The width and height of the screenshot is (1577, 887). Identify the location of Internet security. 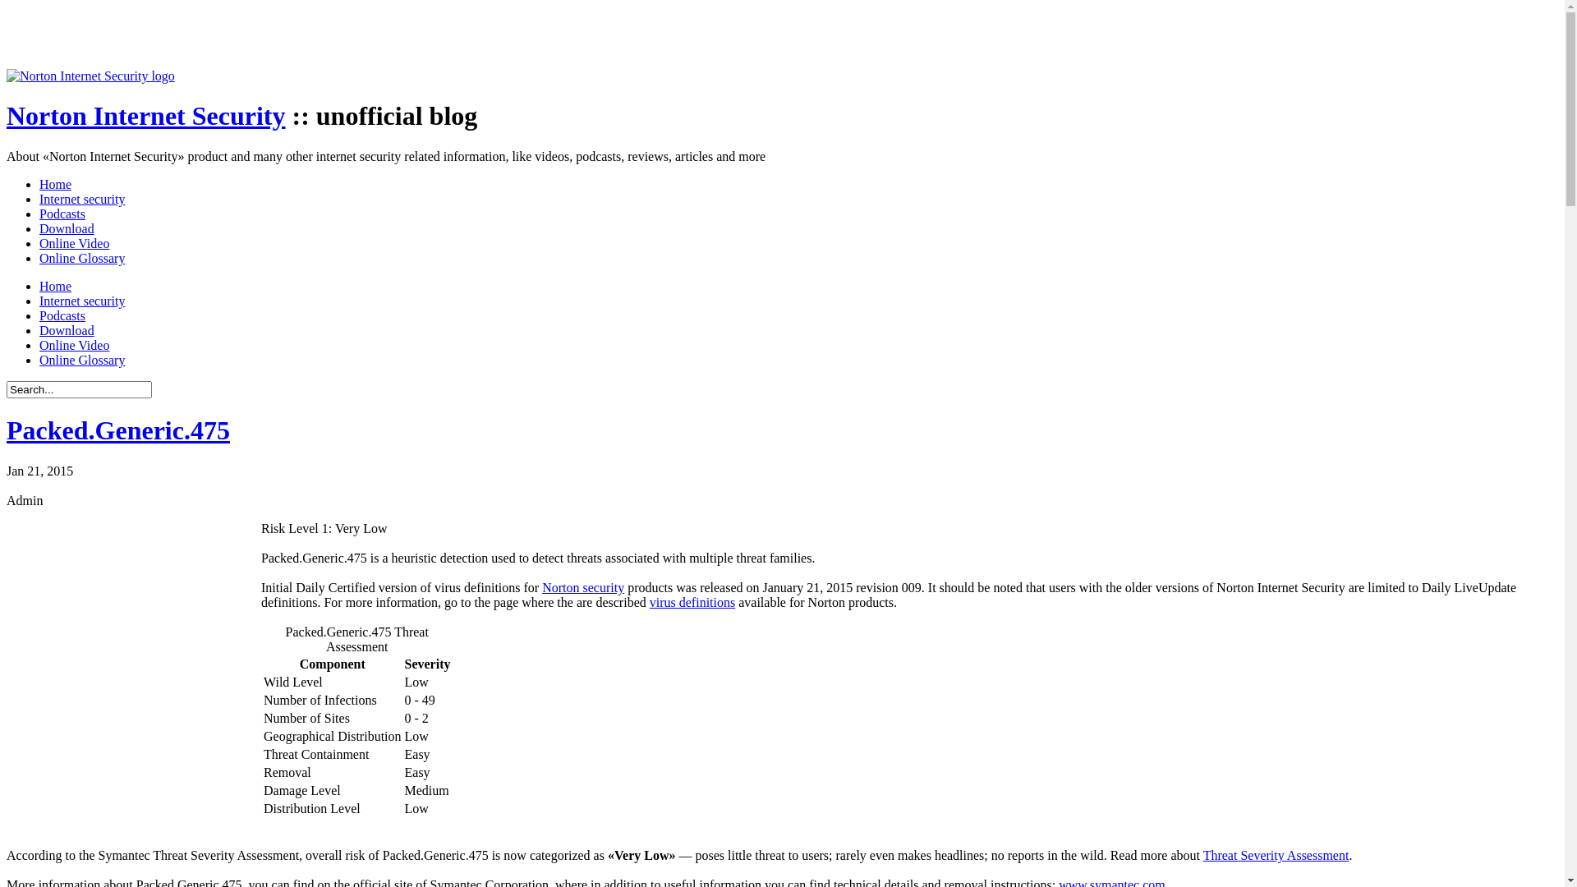
(82, 301).